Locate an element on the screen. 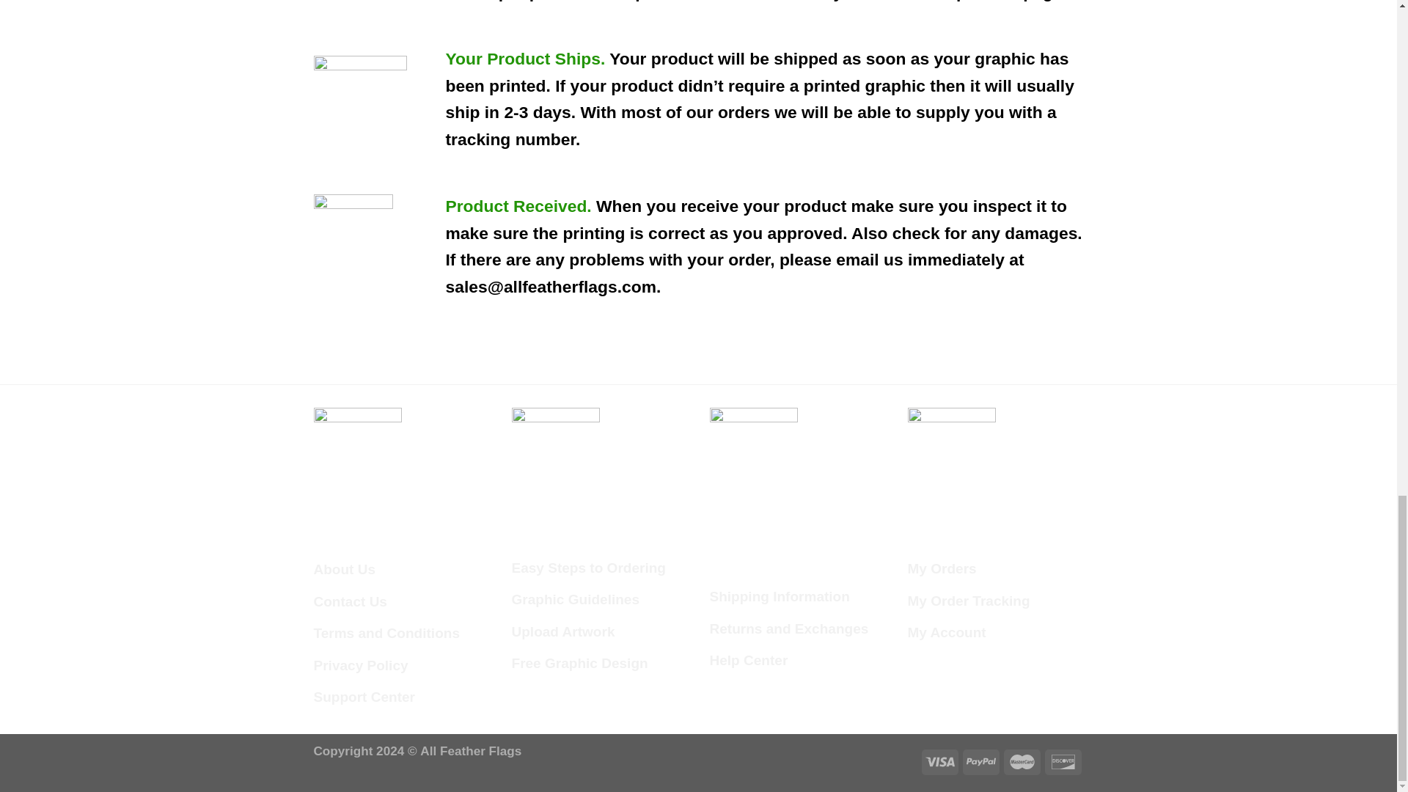 The height and width of the screenshot is (792, 1408). Graphic Guidelines is located at coordinates (576, 600).